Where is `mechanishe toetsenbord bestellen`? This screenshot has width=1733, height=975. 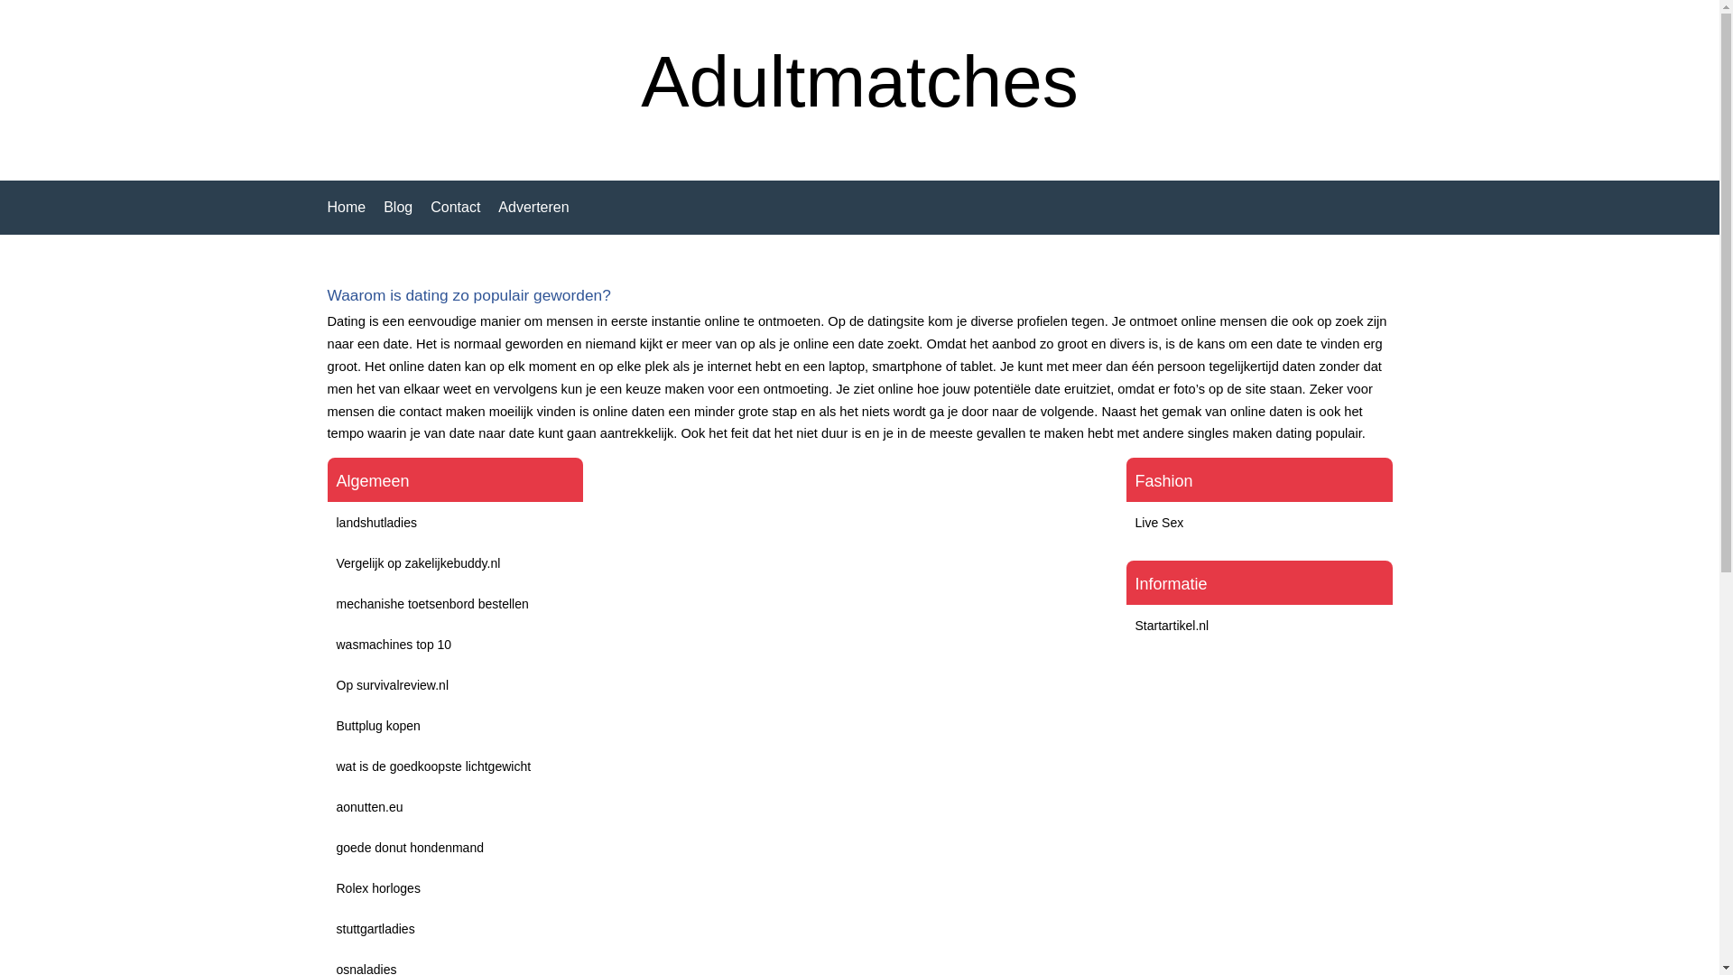 mechanishe toetsenbord bestellen is located at coordinates (431, 604).